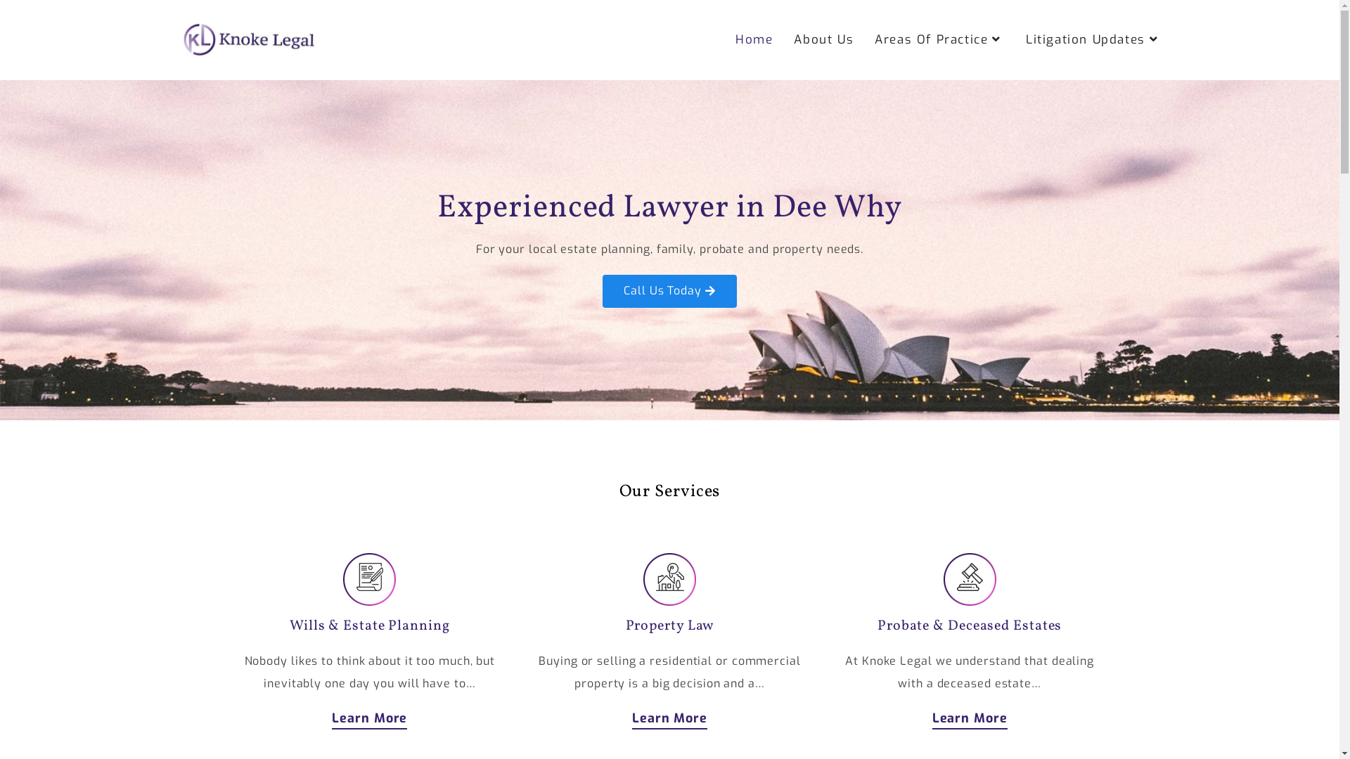 Image resolution: width=1350 pixels, height=759 pixels. Describe the element at coordinates (669, 721) in the screenshot. I see `Learn More` at that location.